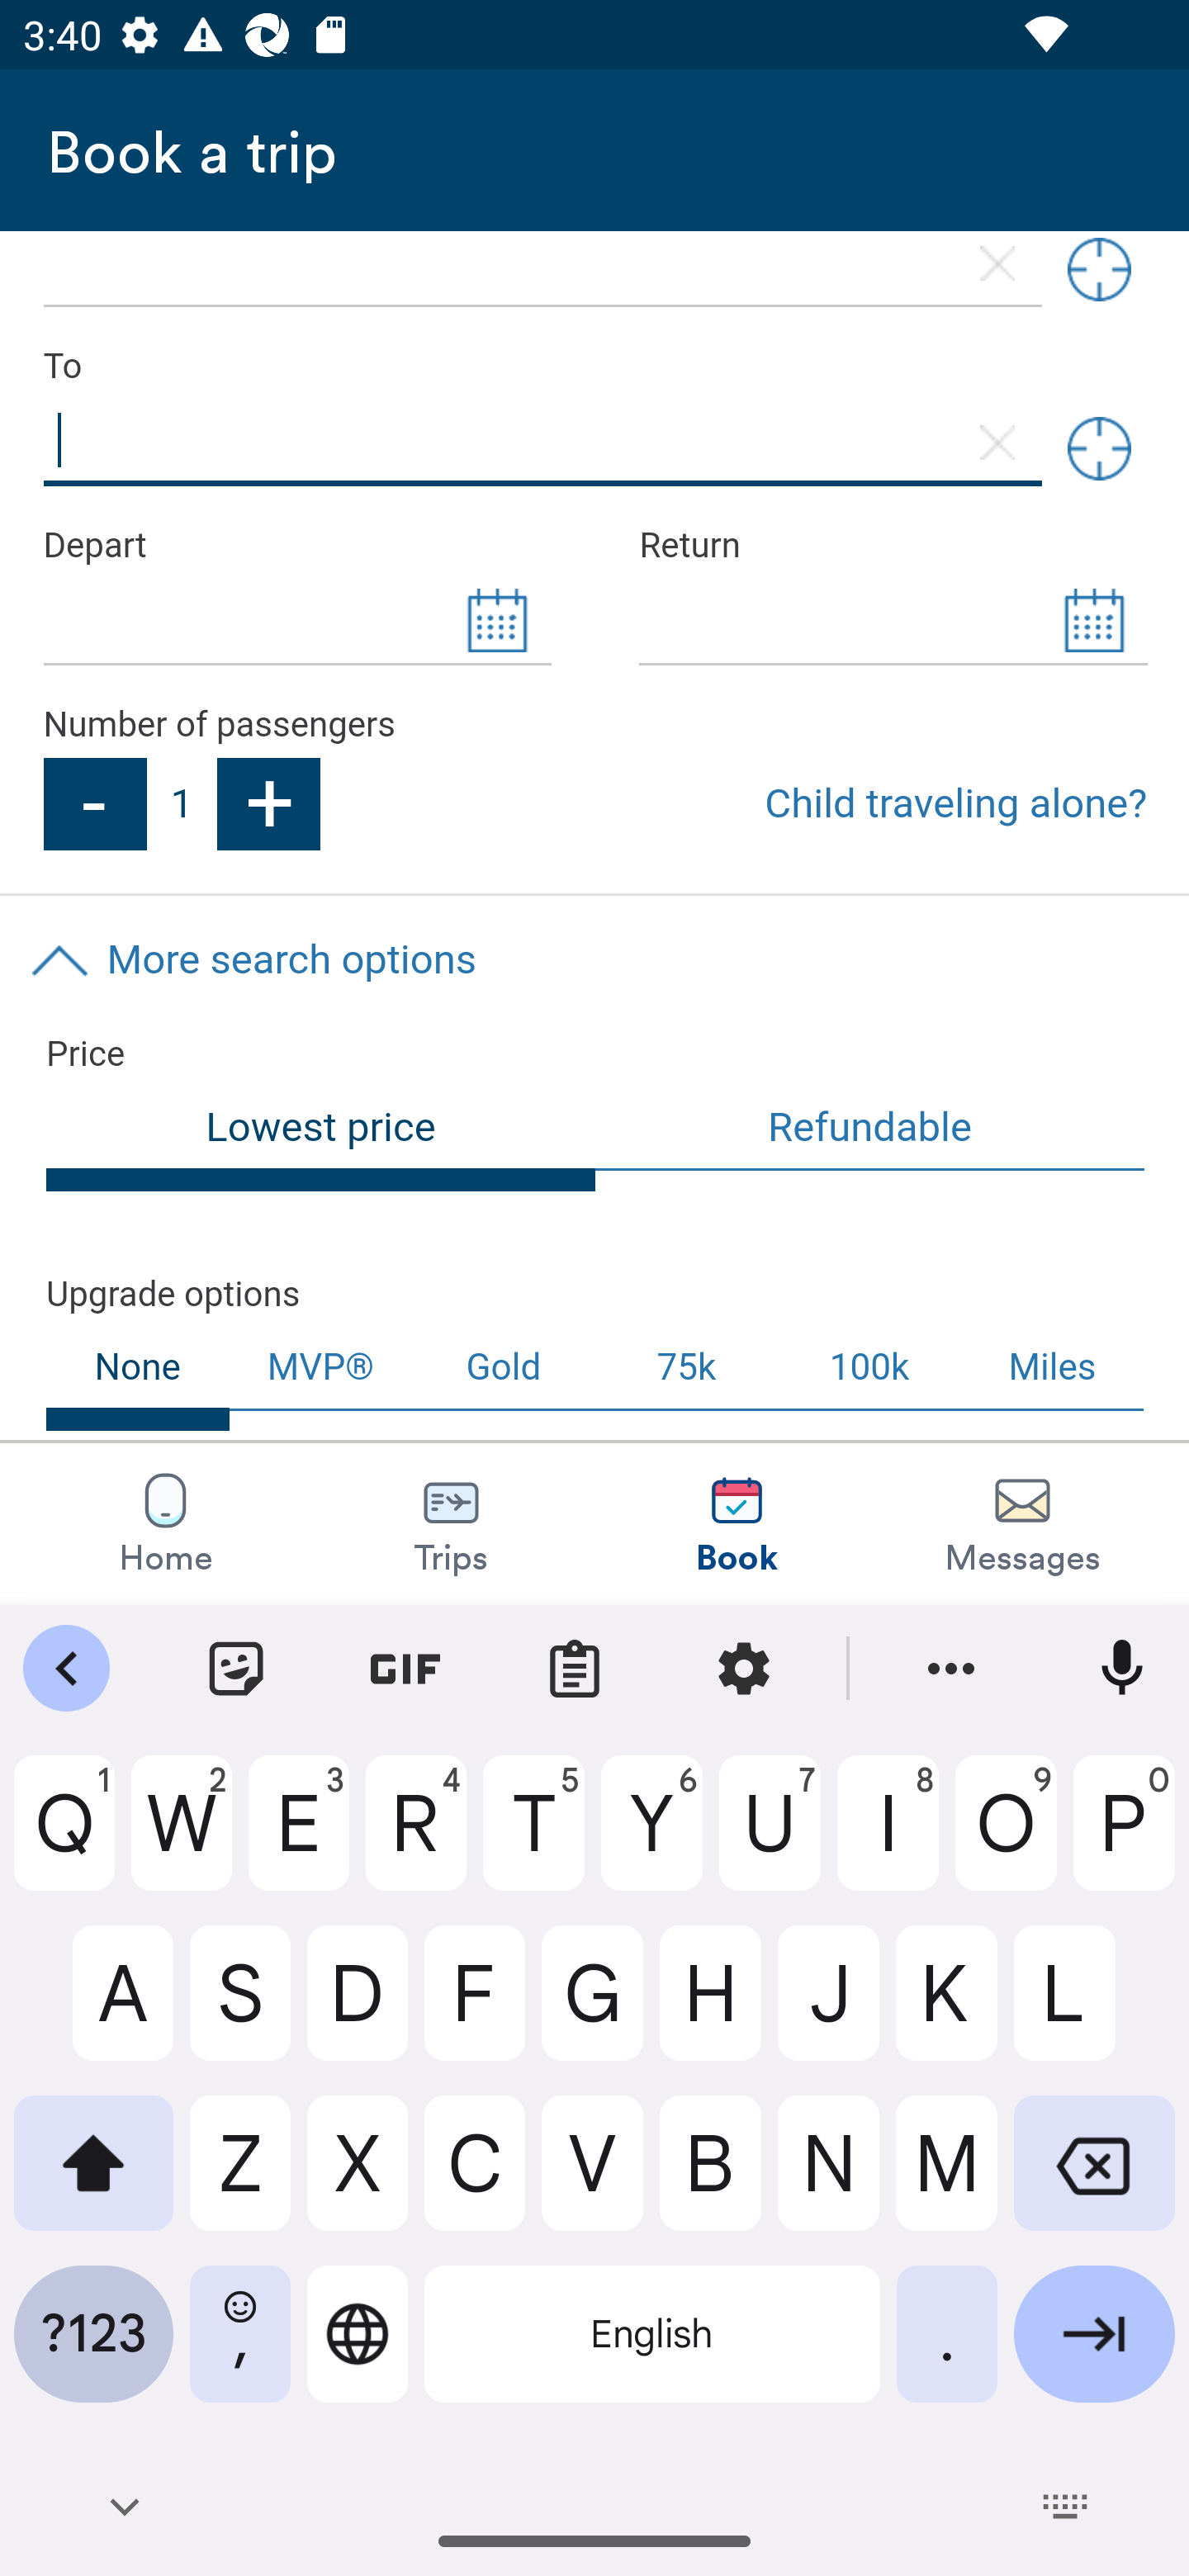  I want to click on Return, so click(893, 547).